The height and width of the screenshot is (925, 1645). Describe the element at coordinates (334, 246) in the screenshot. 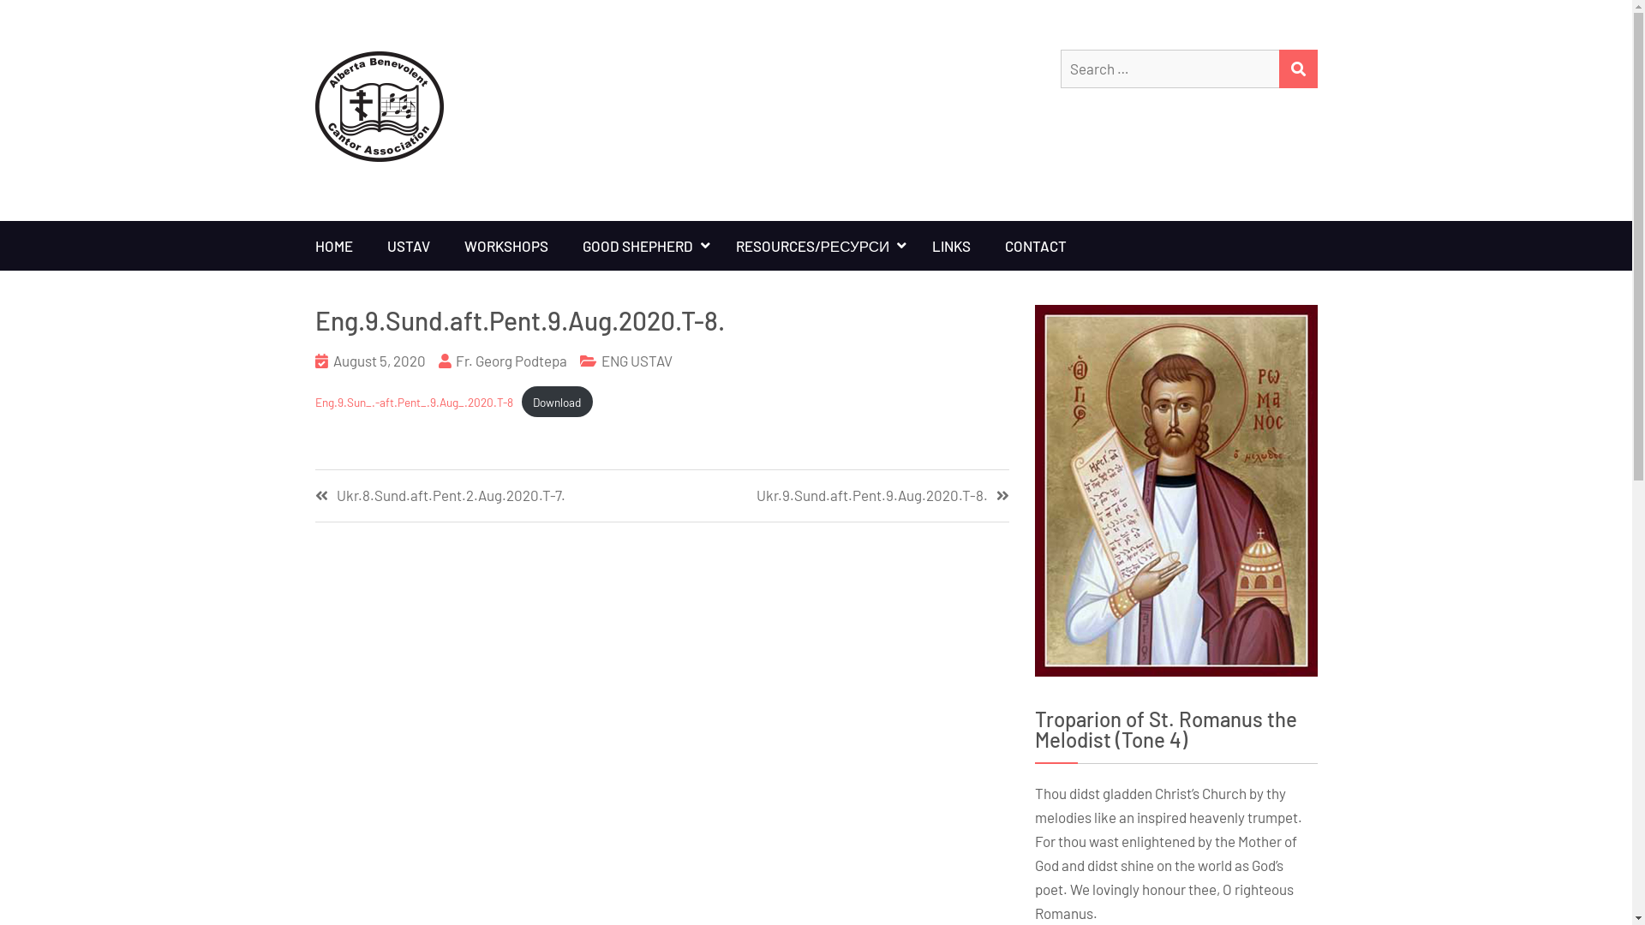

I see `HOME` at that location.